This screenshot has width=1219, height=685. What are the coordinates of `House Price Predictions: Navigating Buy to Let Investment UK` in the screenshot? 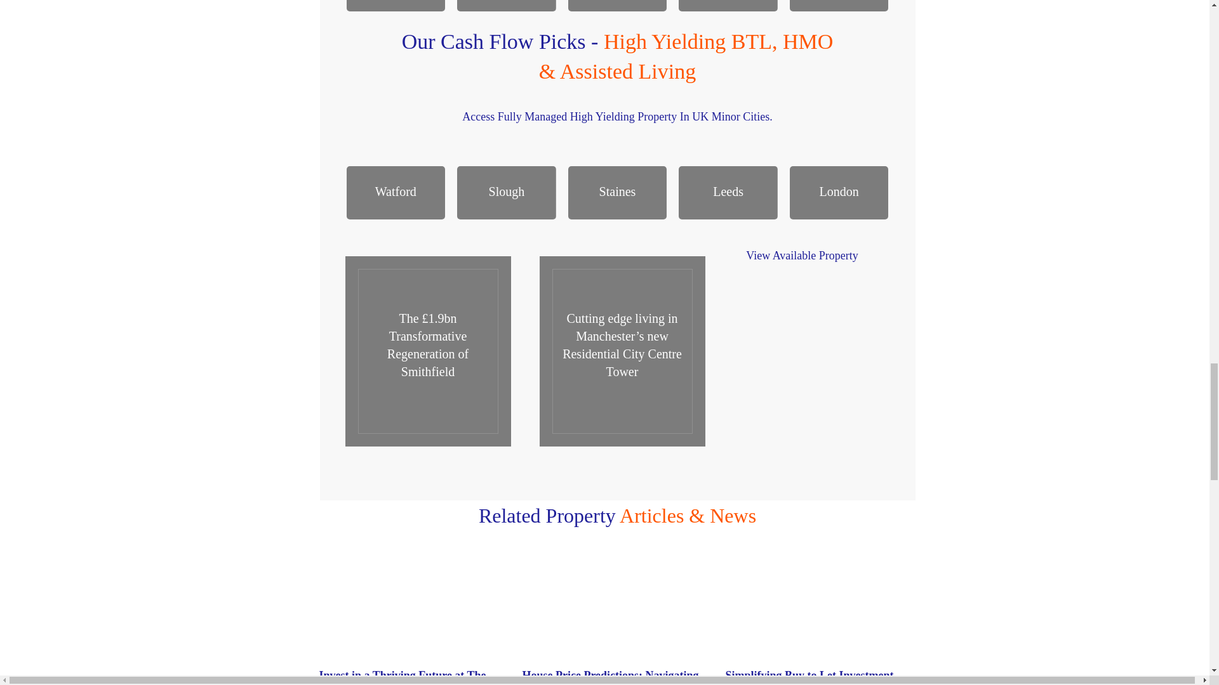 It's located at (609, 677).